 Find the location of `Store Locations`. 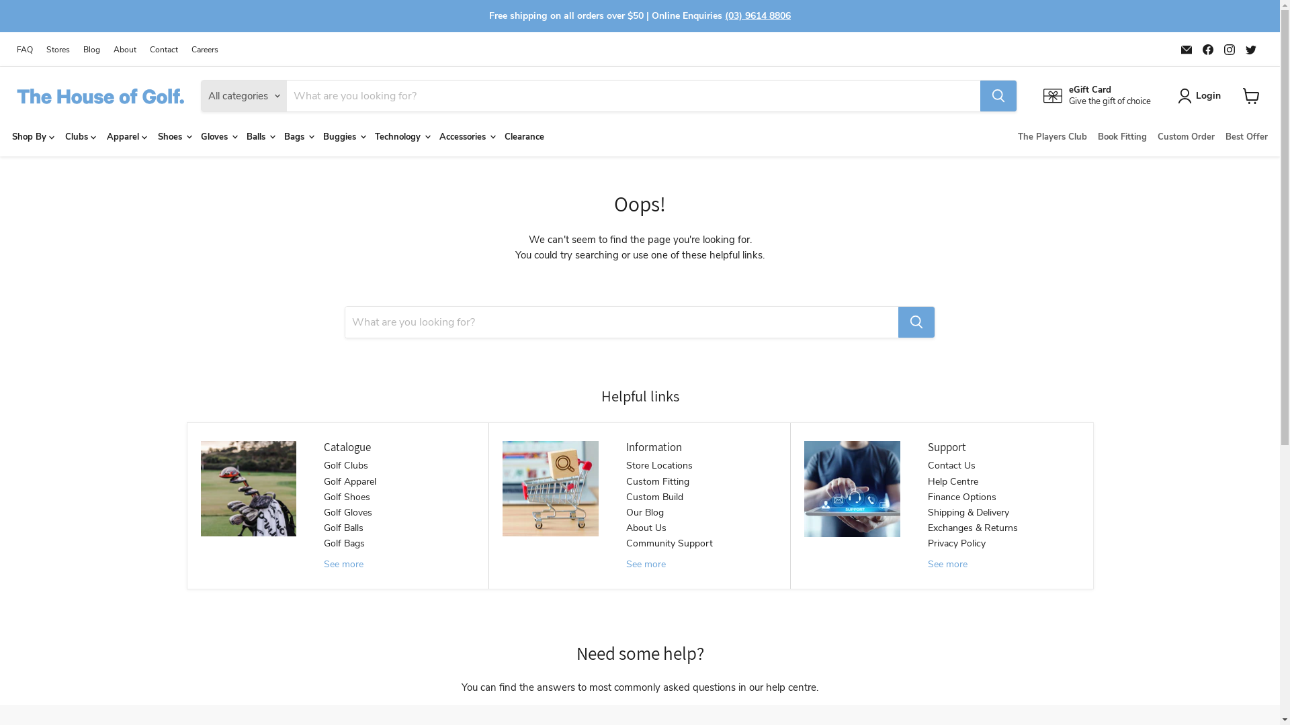

Store Locations is located at coordinates (660, 466).